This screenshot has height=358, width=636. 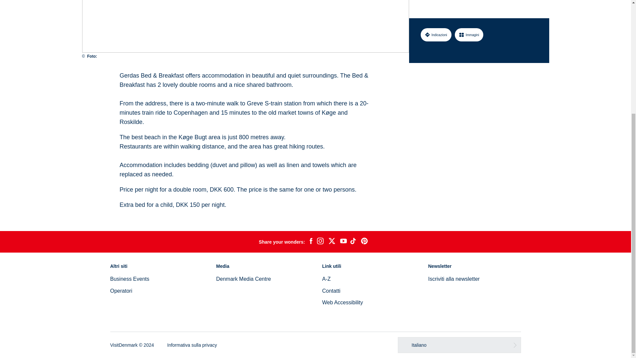 I want to click on Operatori, so click(x=121, y=291).